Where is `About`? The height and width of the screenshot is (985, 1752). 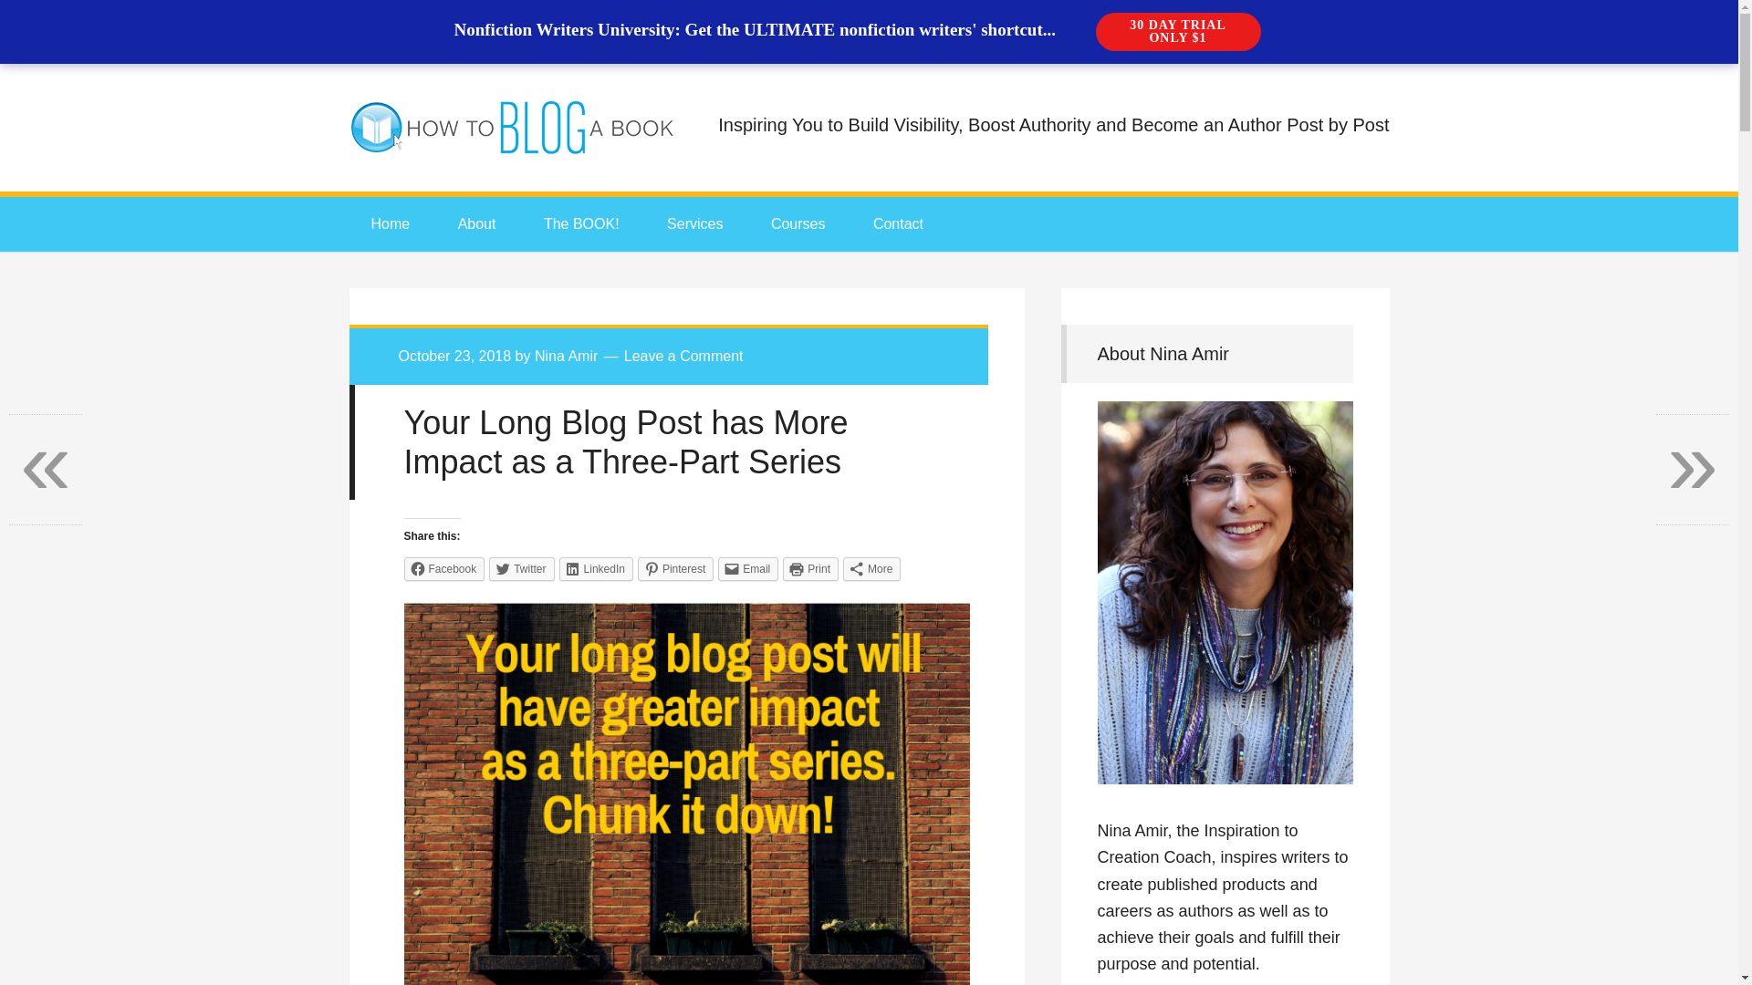
About is located at coordinates (477, 224).